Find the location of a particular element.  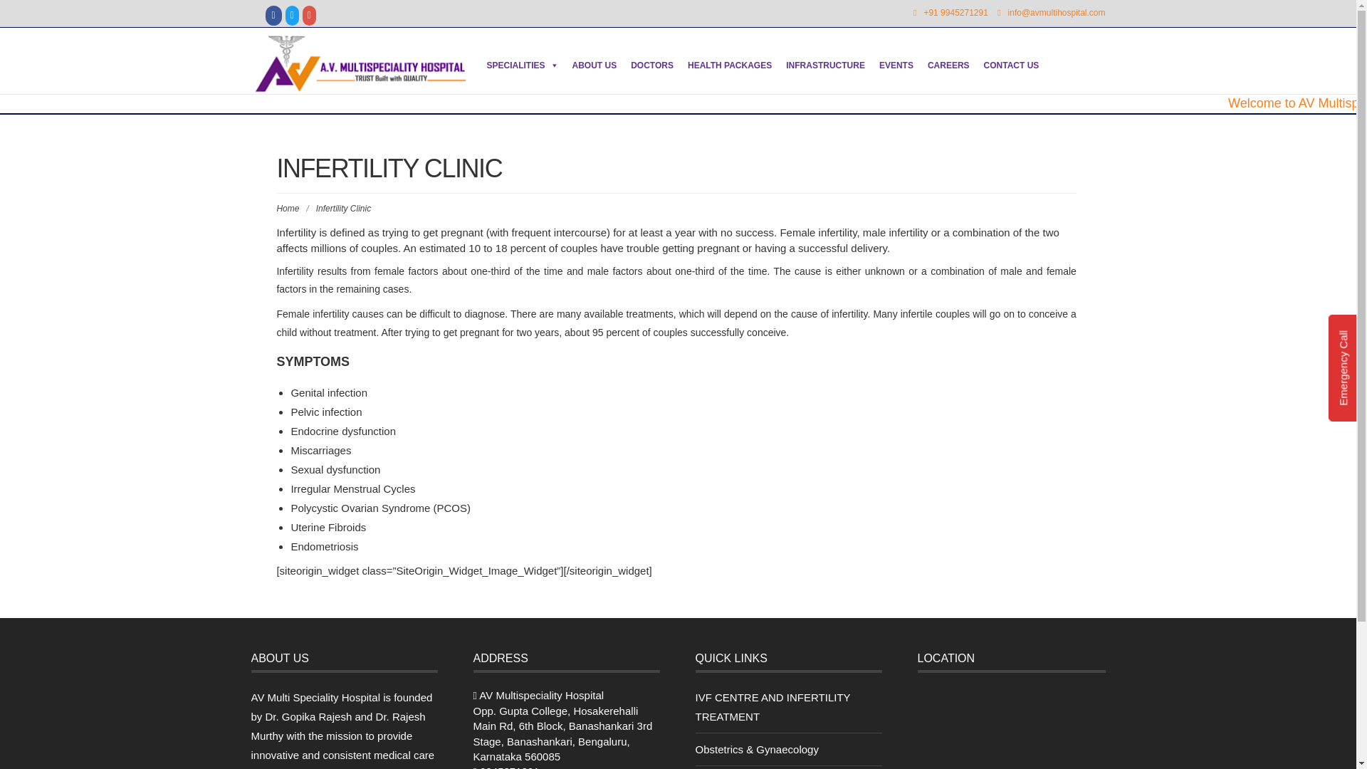

HEALTH PACKAGES is located at coordinates (730, 66).